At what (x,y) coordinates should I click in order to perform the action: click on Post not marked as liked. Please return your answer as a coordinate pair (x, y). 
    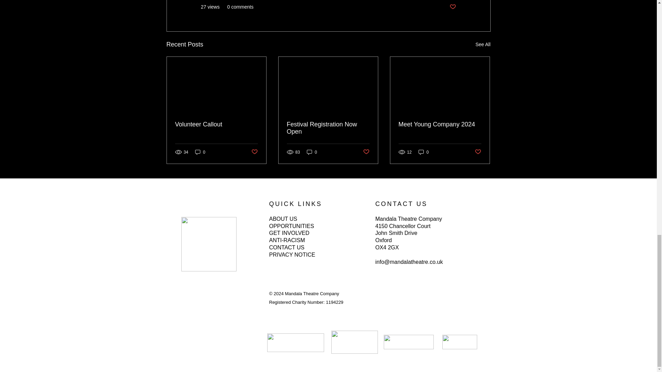
    Looking at the image, I should click on (254, 152).